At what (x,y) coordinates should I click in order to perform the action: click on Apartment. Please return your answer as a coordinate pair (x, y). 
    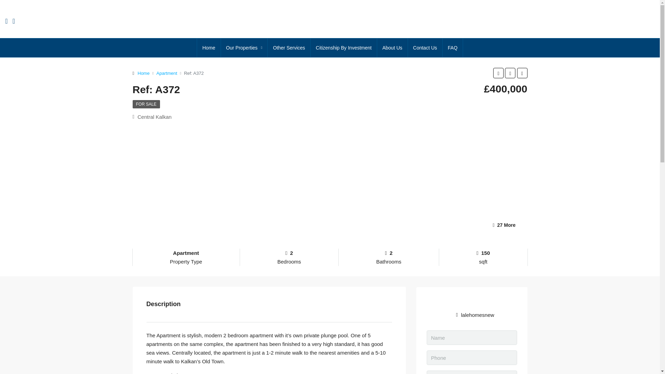
    Looking at the image, I should click on (167, 73).